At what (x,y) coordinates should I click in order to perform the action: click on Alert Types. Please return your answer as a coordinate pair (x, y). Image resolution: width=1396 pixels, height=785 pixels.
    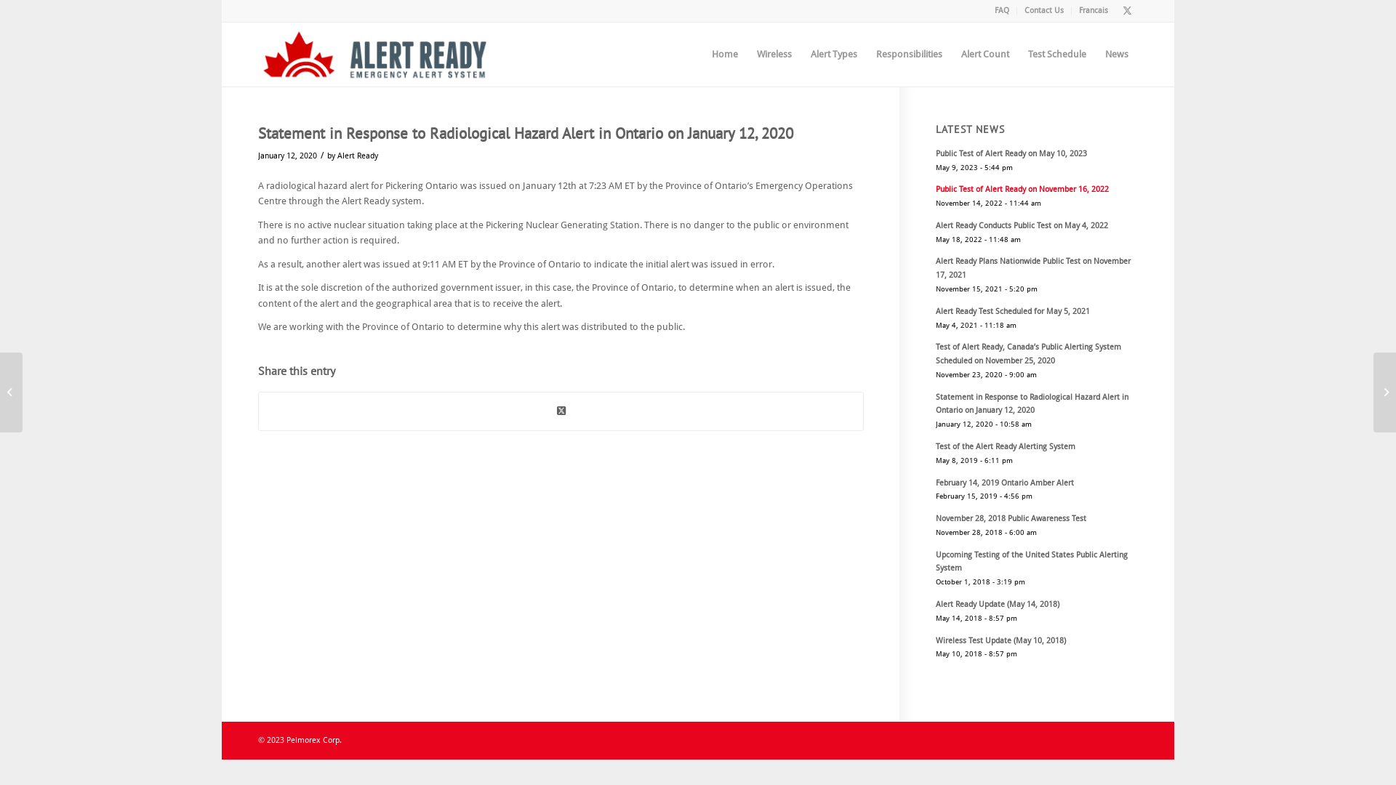
    Looking at the image, I should click on (834, 55).